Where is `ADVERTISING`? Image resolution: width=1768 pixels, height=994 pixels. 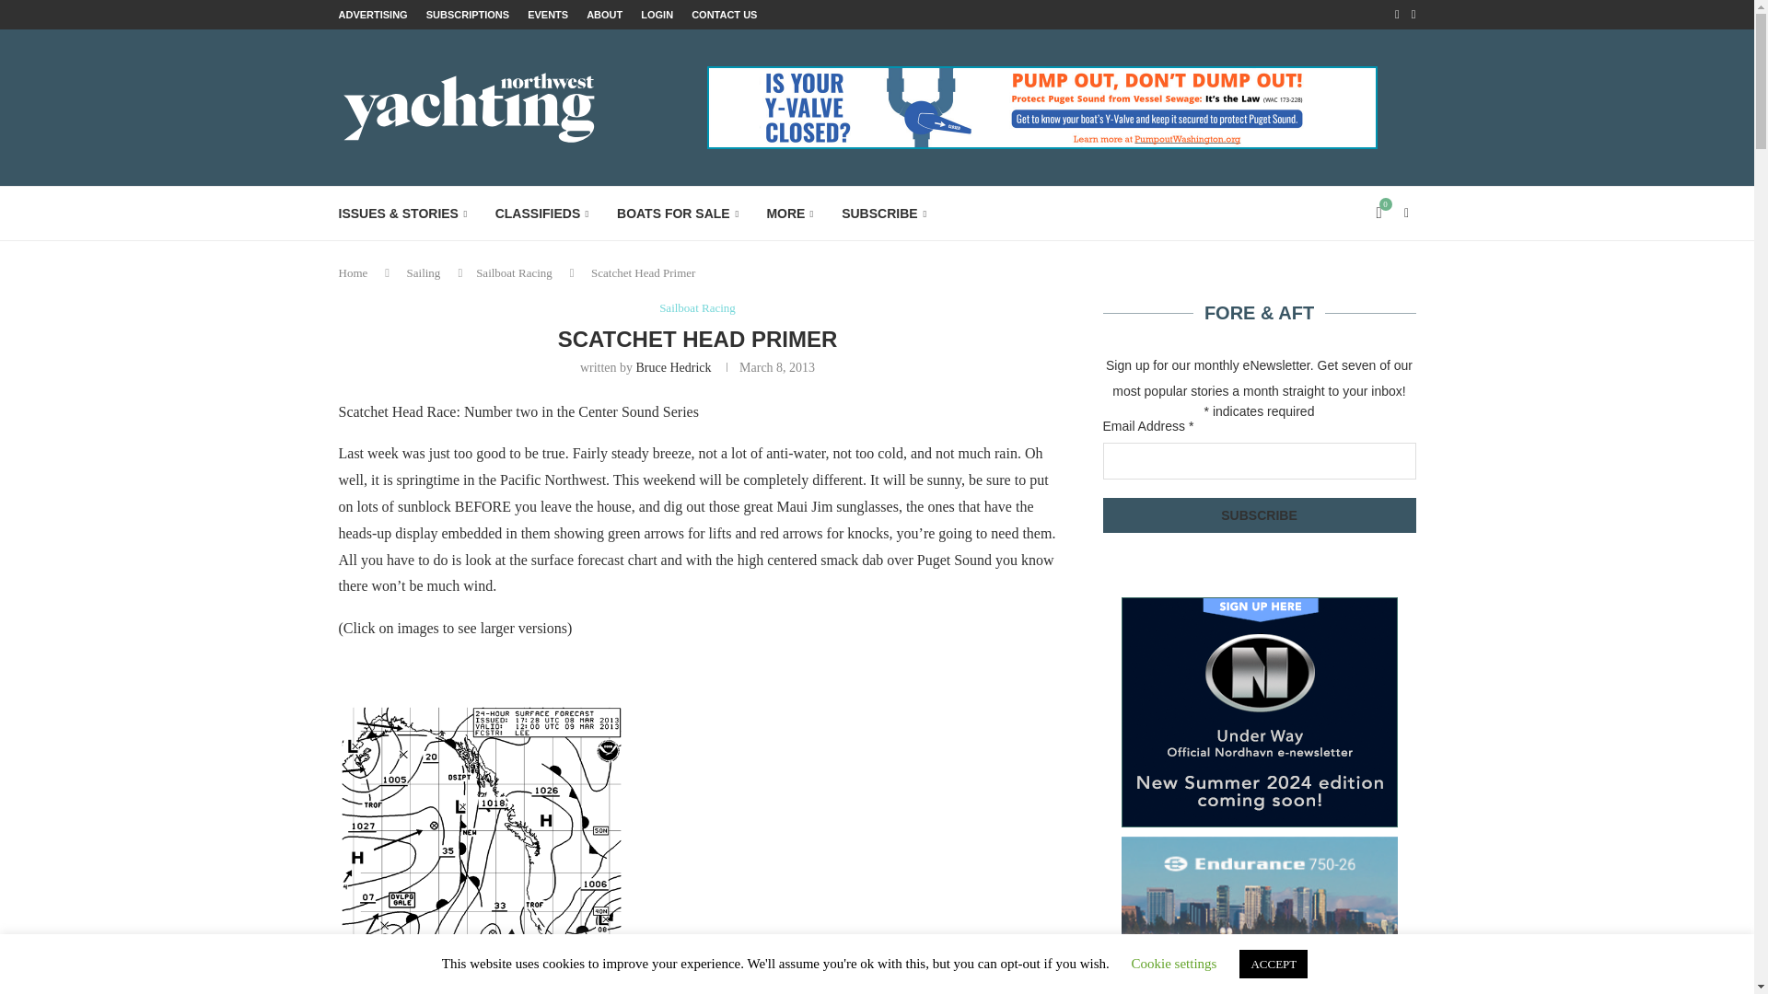 ADVERTISING is located at coordinates (374, 15).